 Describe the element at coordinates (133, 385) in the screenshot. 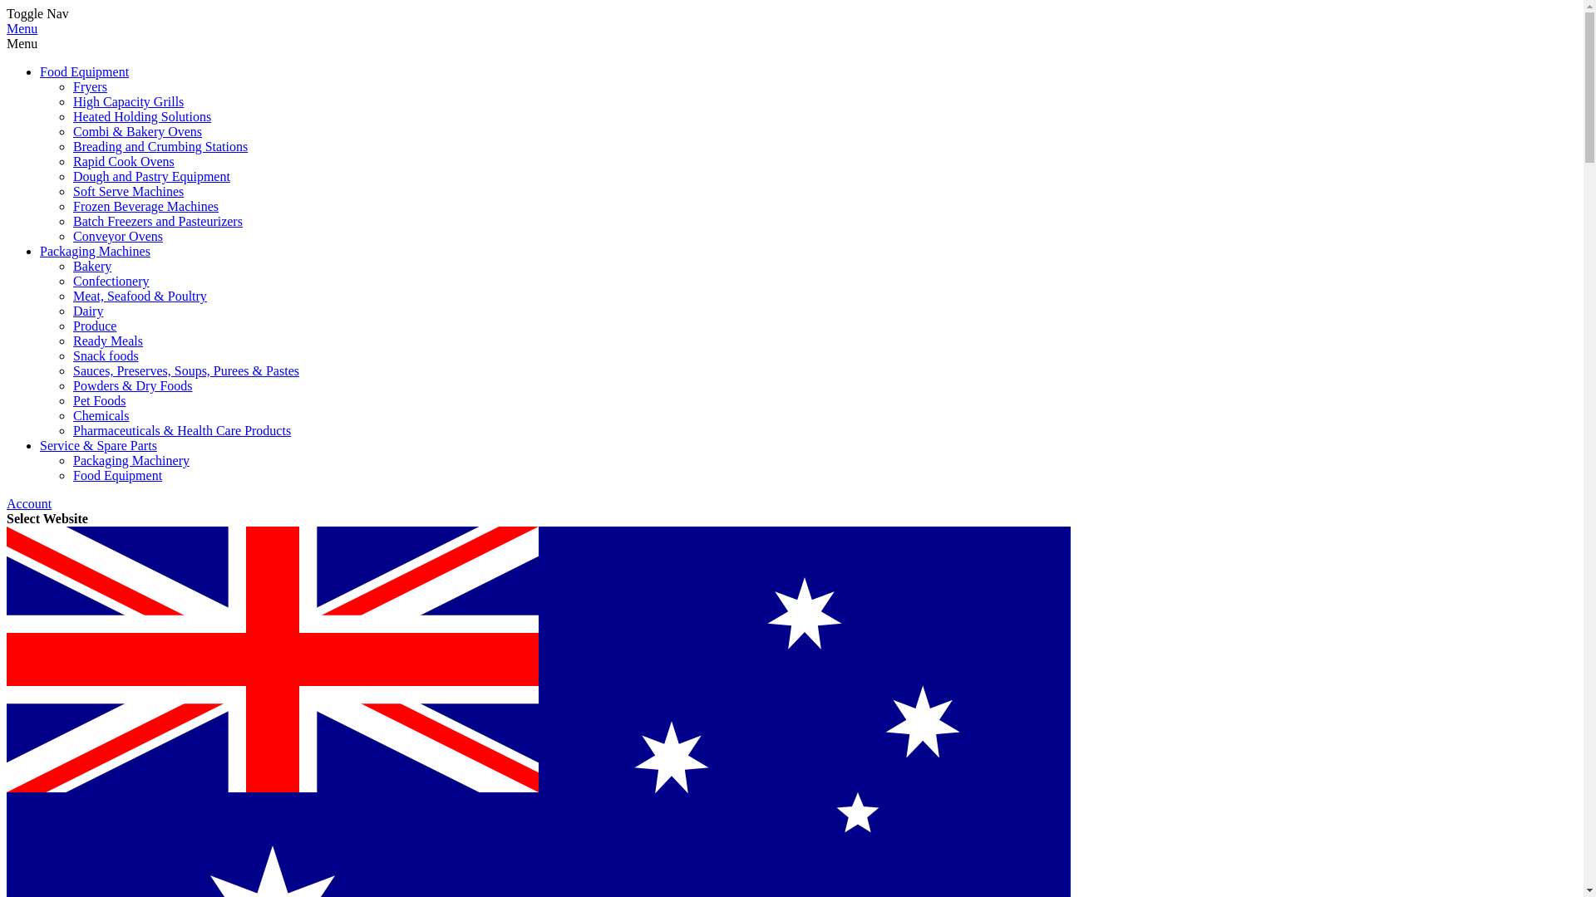

I see `Powders & Dry Foods` at that location.